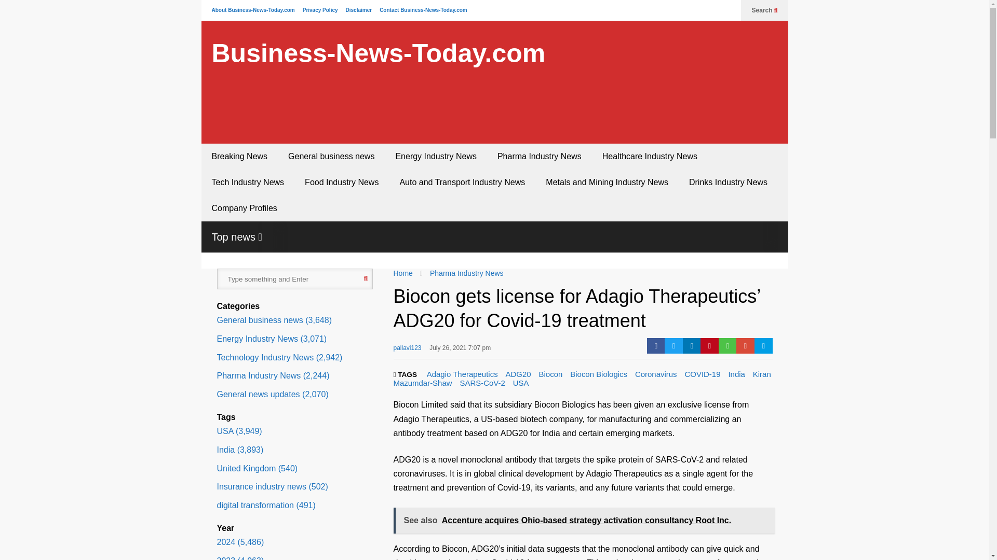 This screenshot has width=997, height=560. I want to click on pallavi123, so click(408, 351).